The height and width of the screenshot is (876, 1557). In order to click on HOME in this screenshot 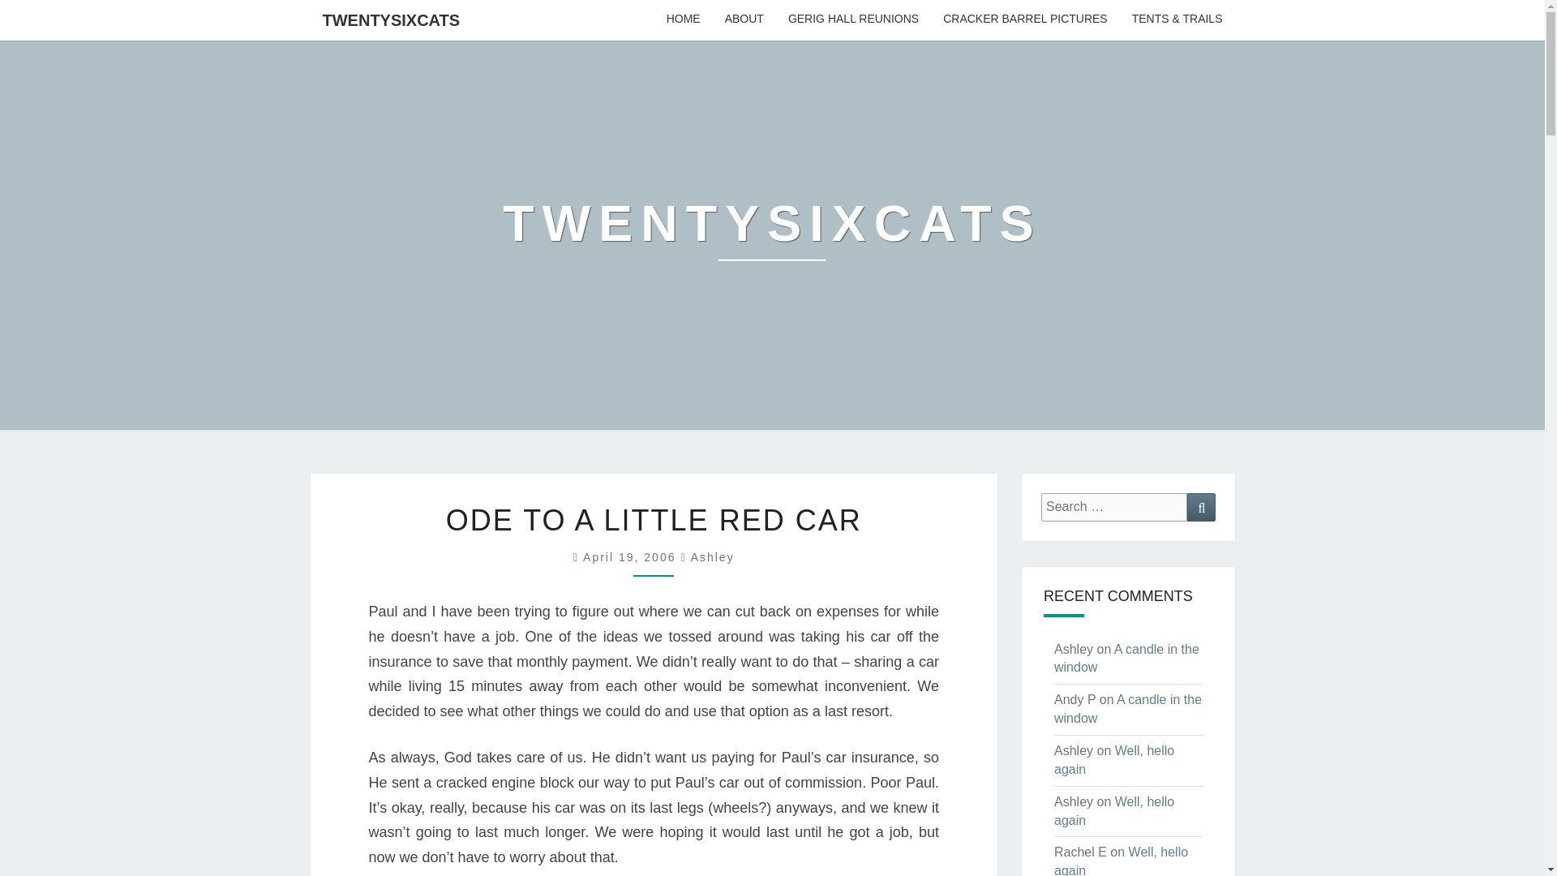, I will do `click(683, 19)`.